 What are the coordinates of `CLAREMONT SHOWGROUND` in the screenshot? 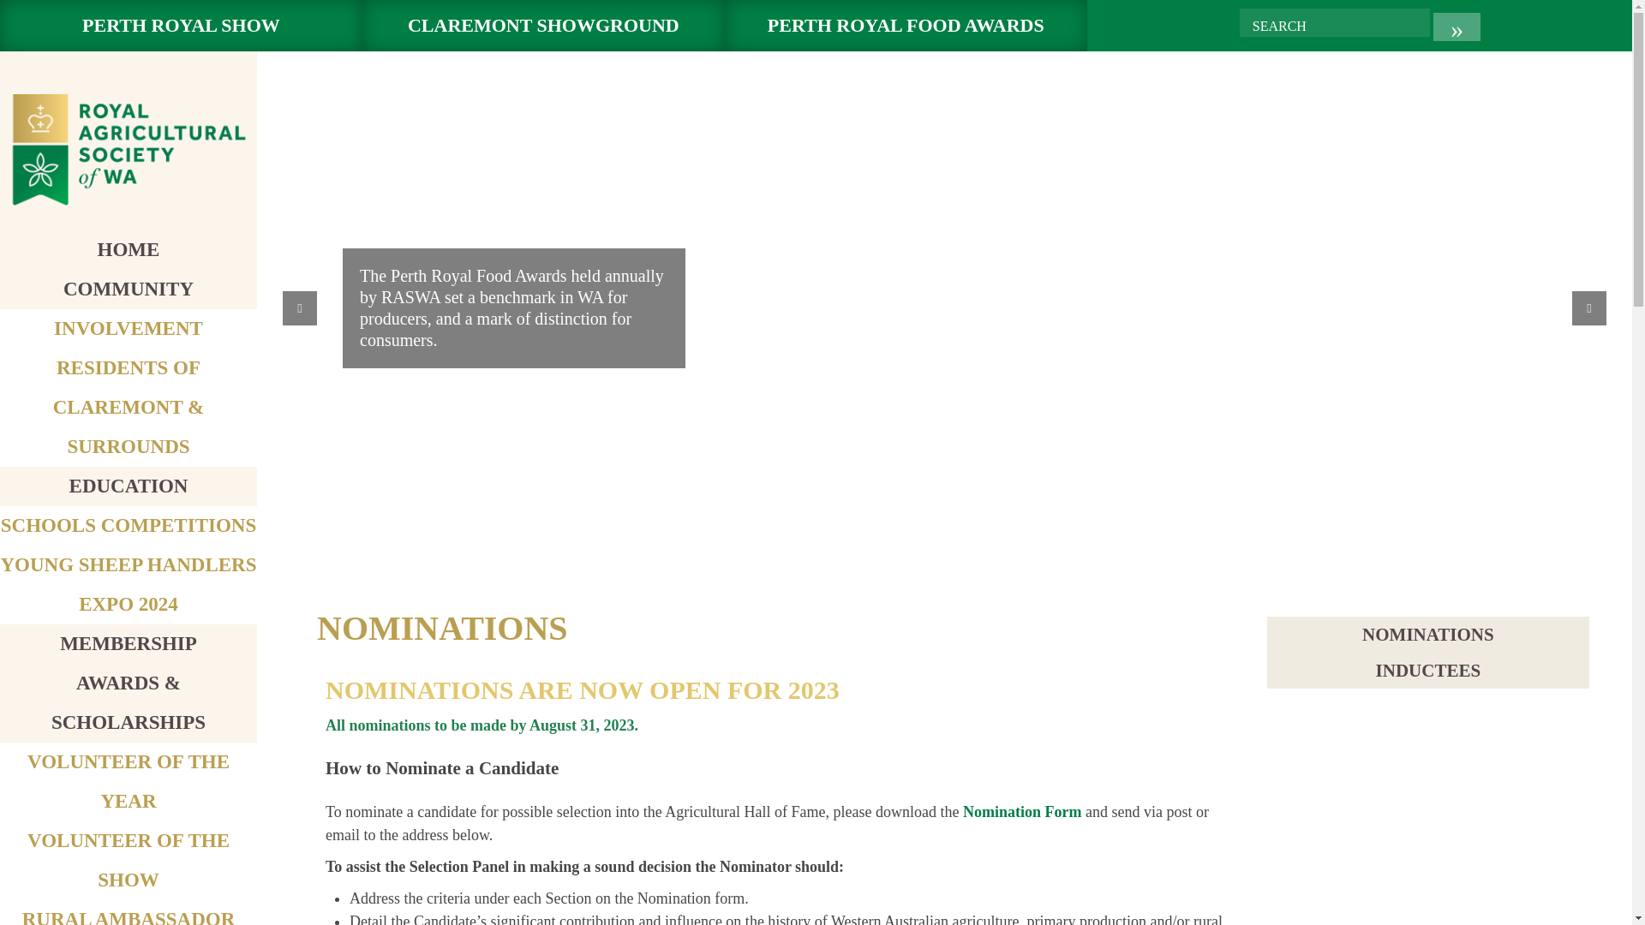 It's located at (543, 26).